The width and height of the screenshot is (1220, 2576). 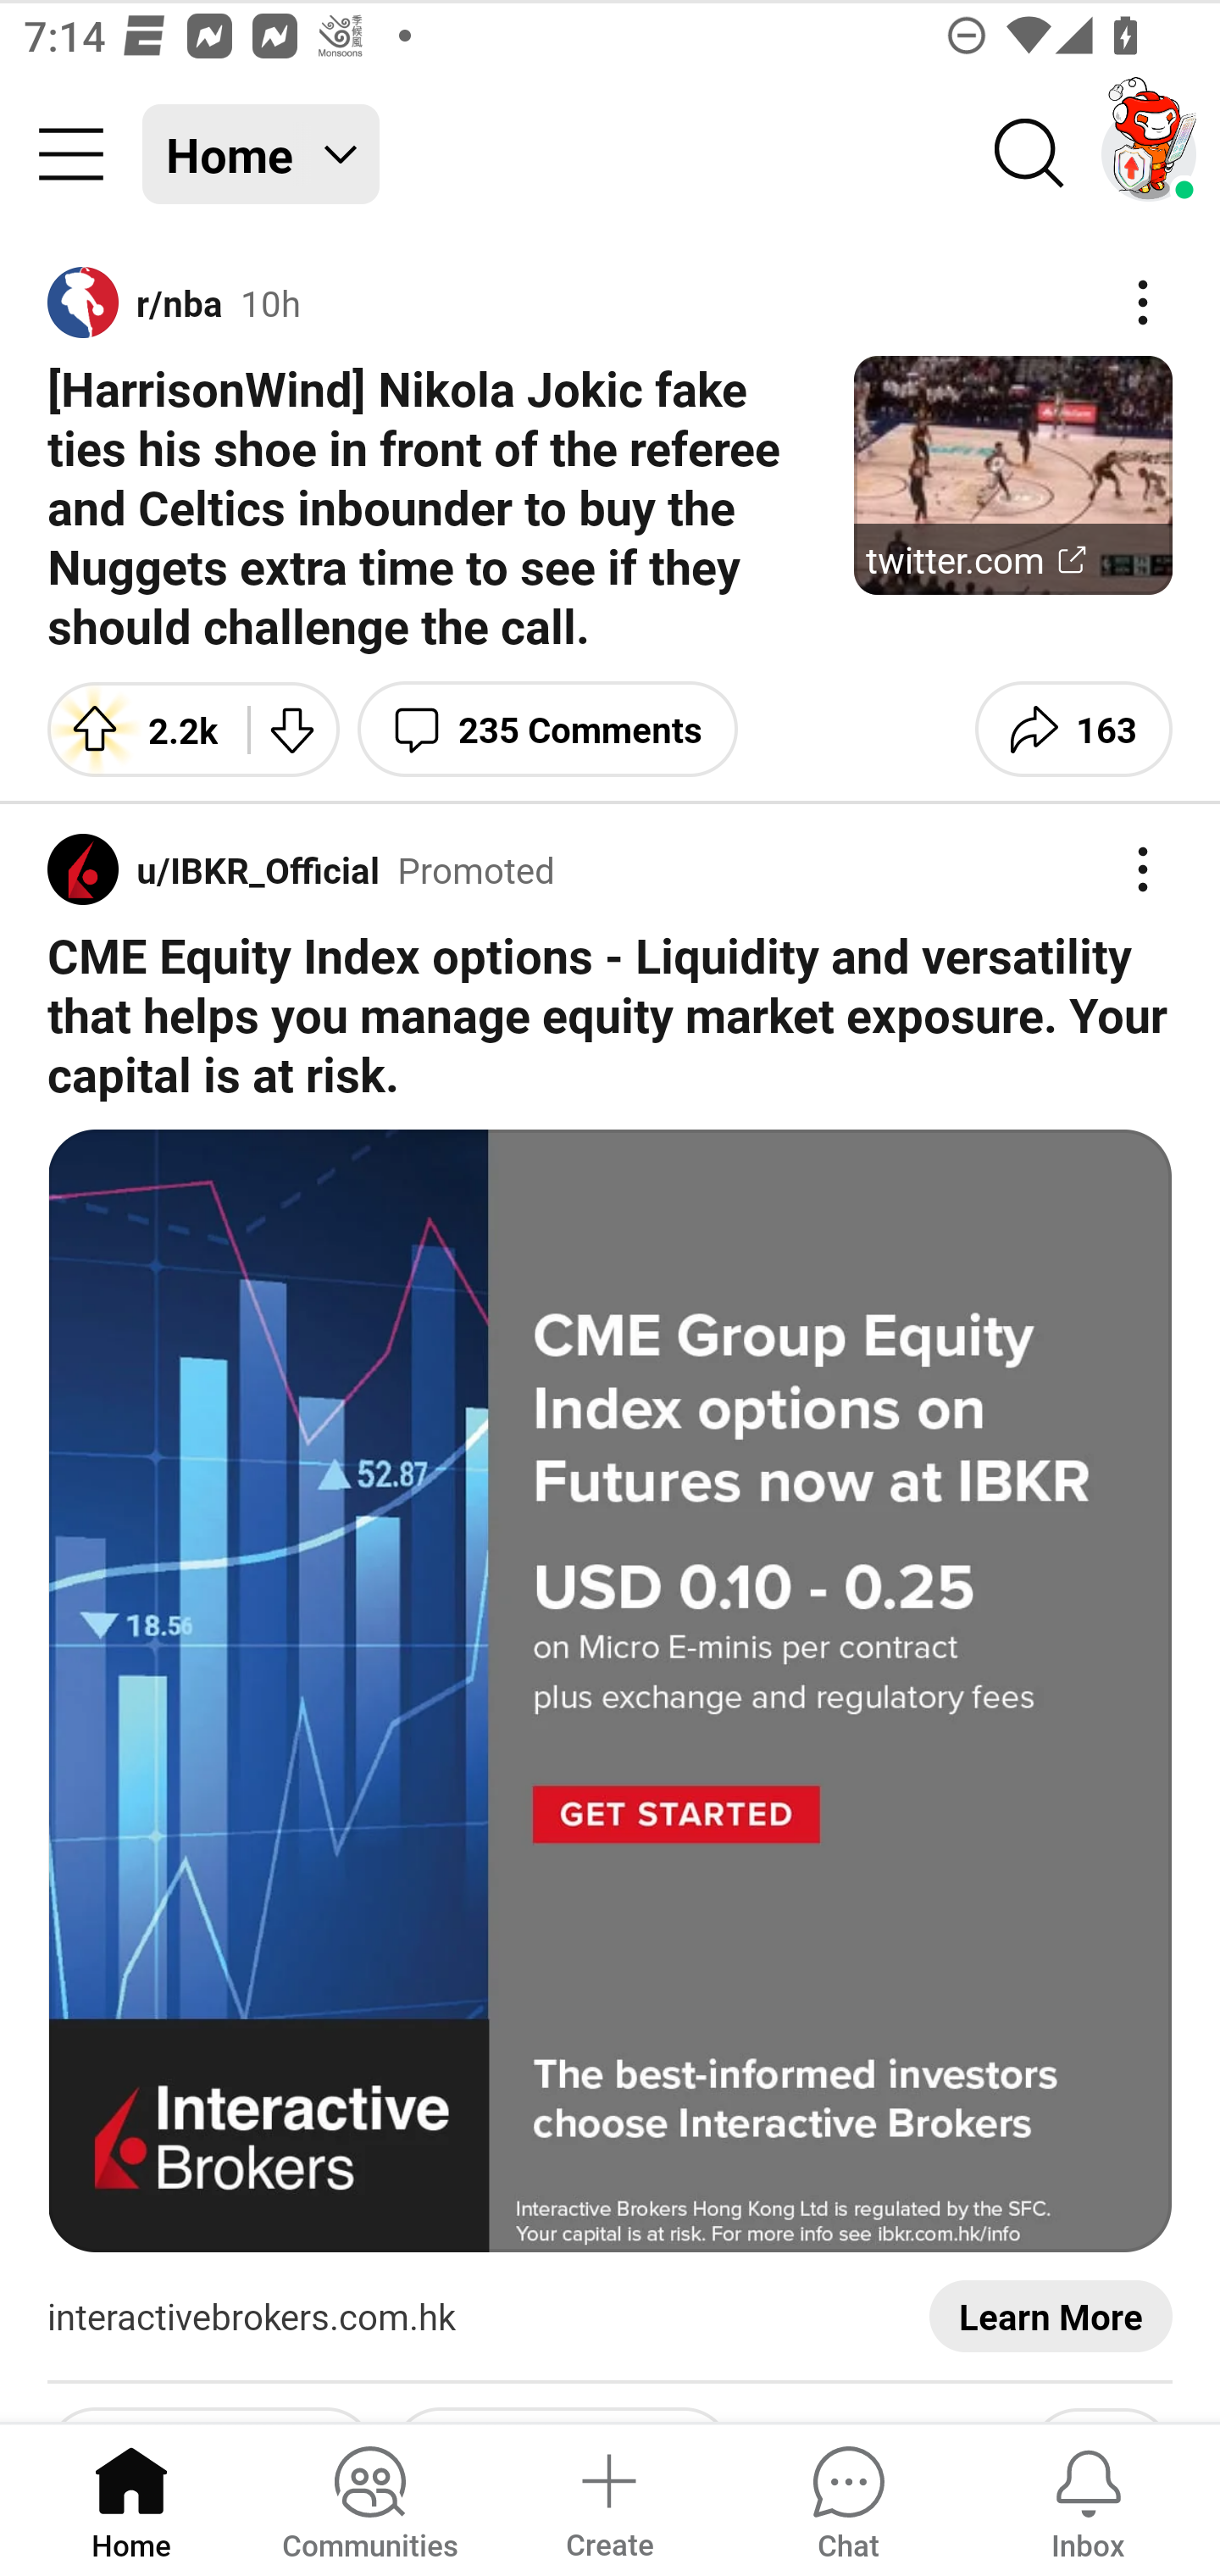 I want to click on Chat, so click(x=848, y=2498).